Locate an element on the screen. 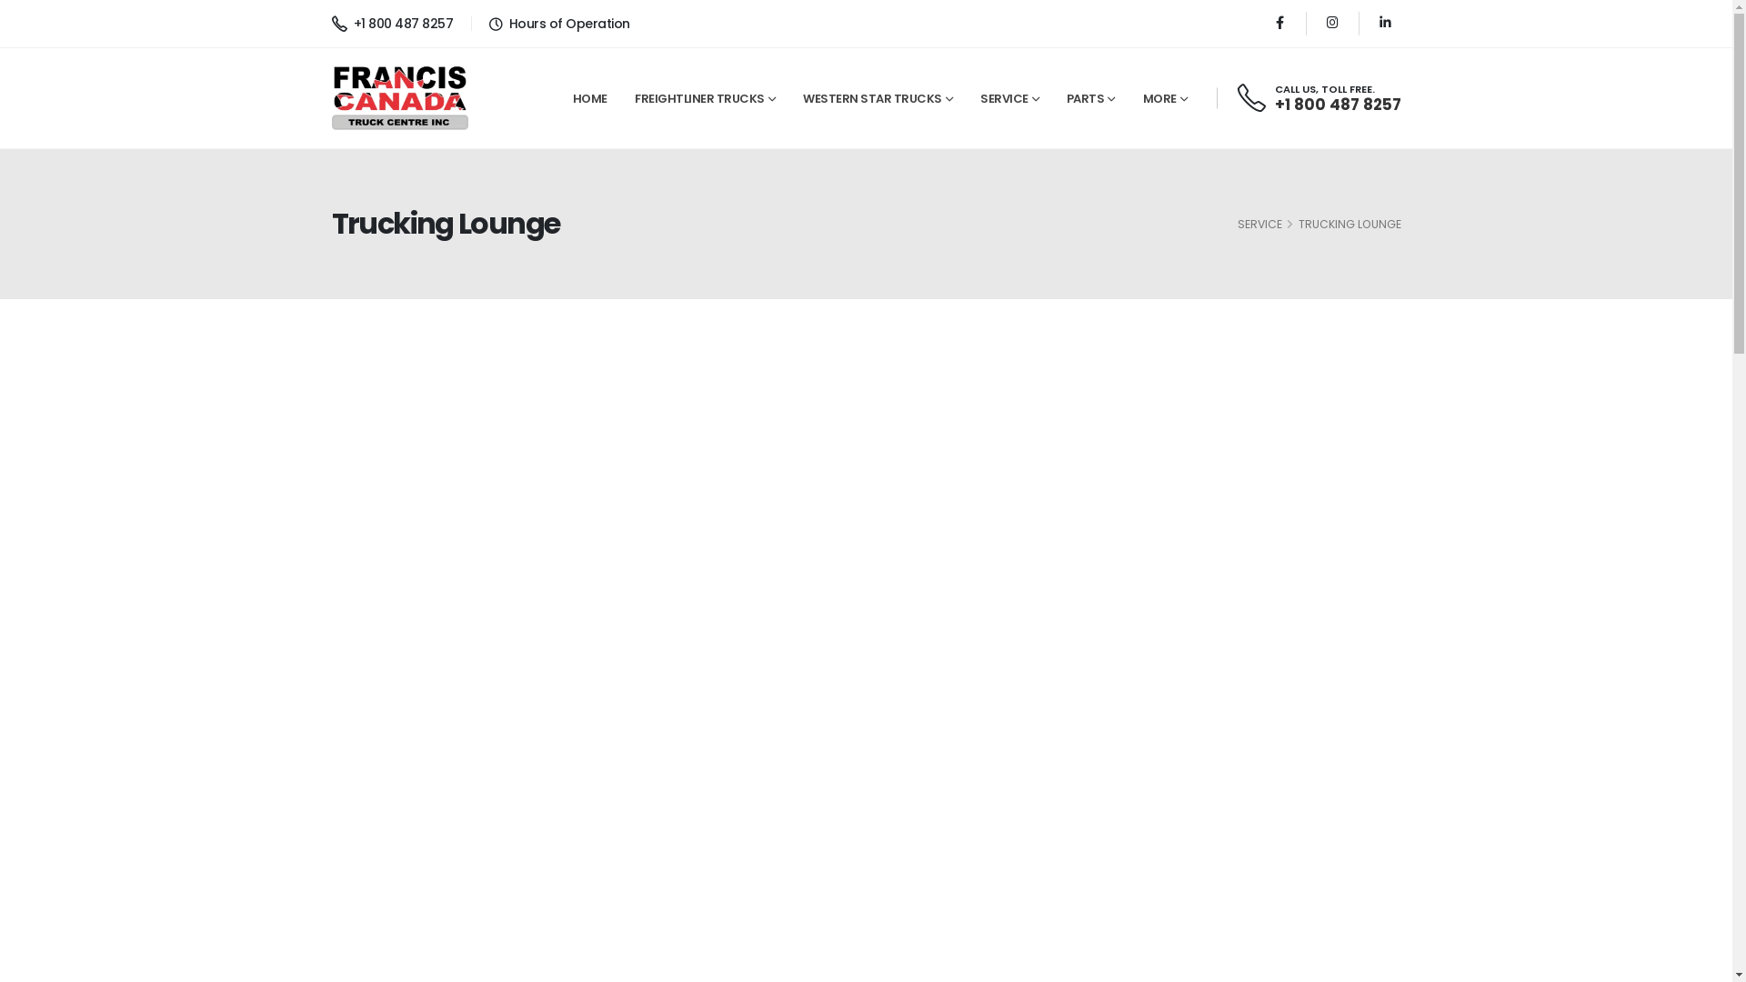 This screenshot has height=982, width=1746. WESTERN STAR TRUCKS is located at coordinates (878, 99).